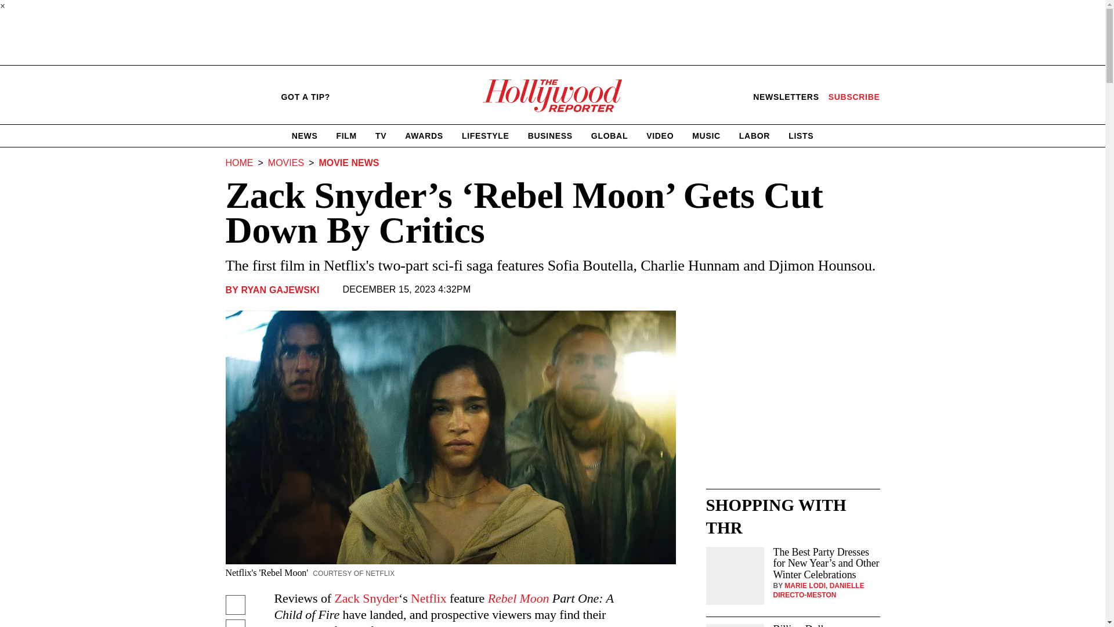 The height and width of the screenshot is (627, 1114). What do you see at coordinates (424, 135) in the screenshot?
I see `NEWSLETTERS` at bounding box center [424, 135].